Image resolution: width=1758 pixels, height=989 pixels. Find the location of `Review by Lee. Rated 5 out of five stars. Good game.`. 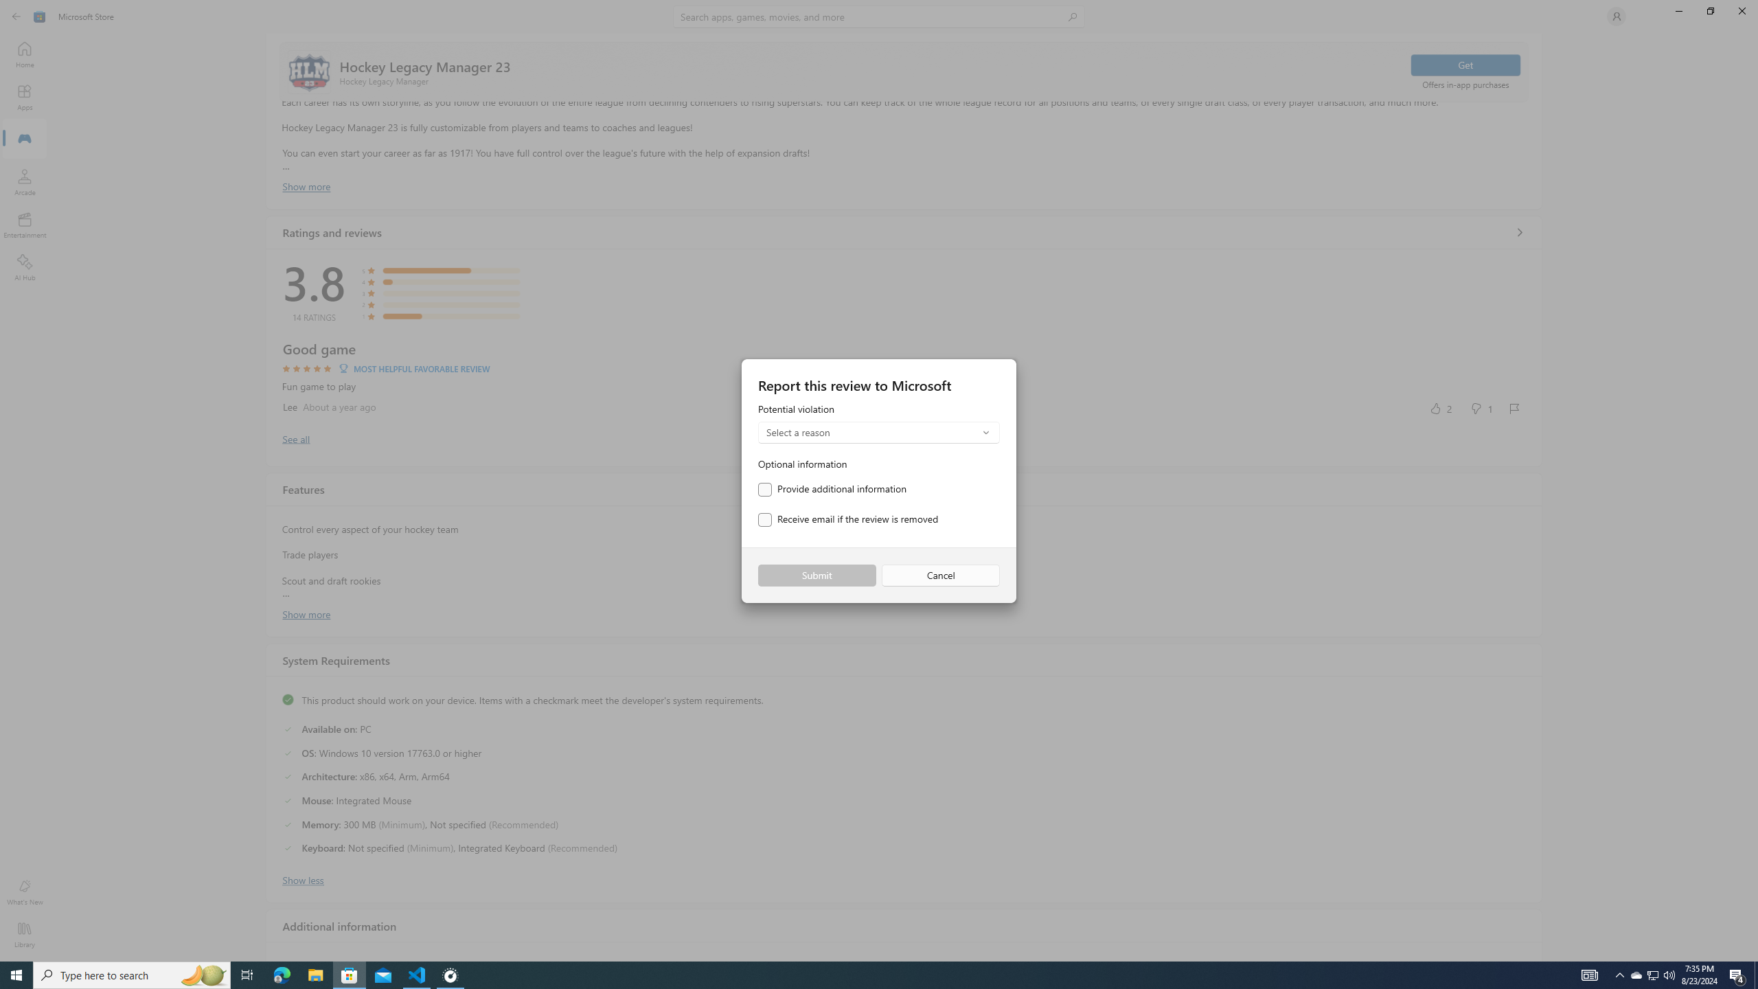

Review by Lee. Rated 5 out of five stars. Good game. is located at coordinates (904, 379).